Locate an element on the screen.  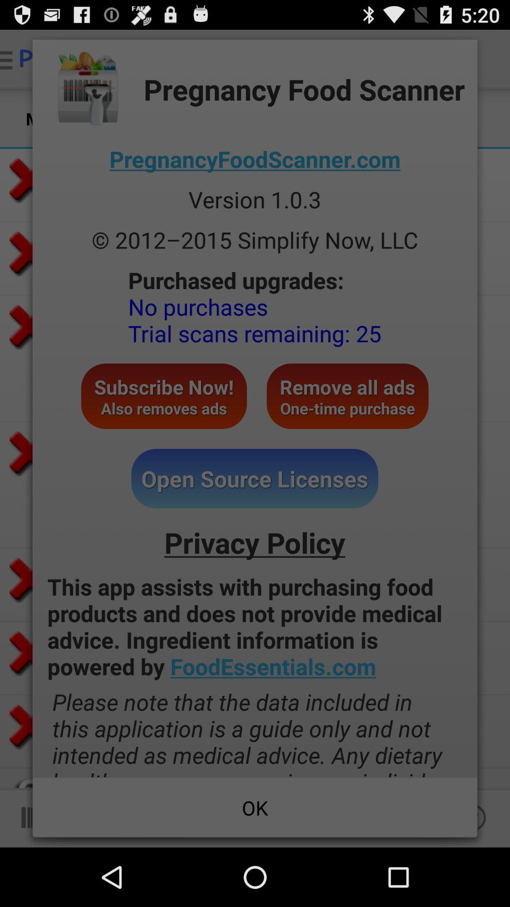
launch icon above the open source licenses item is located at coordinates (348, 396).